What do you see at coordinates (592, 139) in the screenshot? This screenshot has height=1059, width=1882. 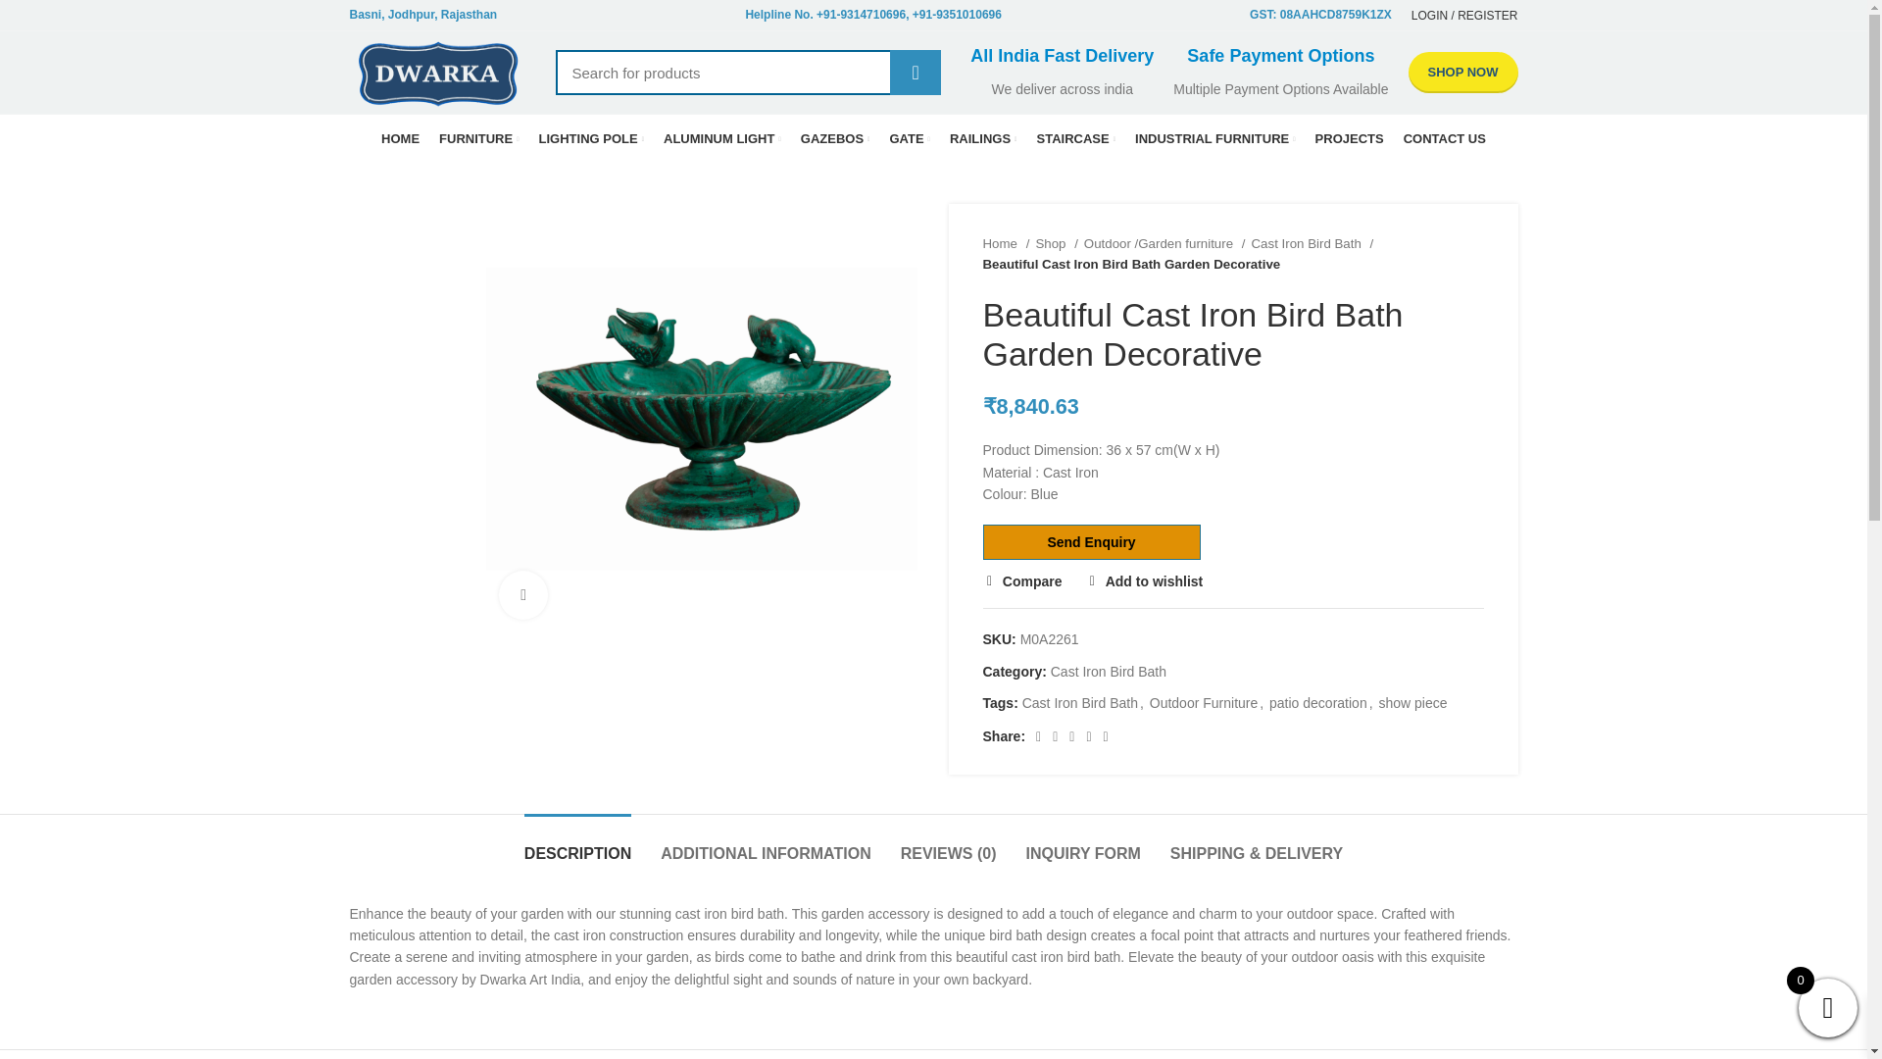 I see `LIGHTING POLE` at bounding box center [592, 139].